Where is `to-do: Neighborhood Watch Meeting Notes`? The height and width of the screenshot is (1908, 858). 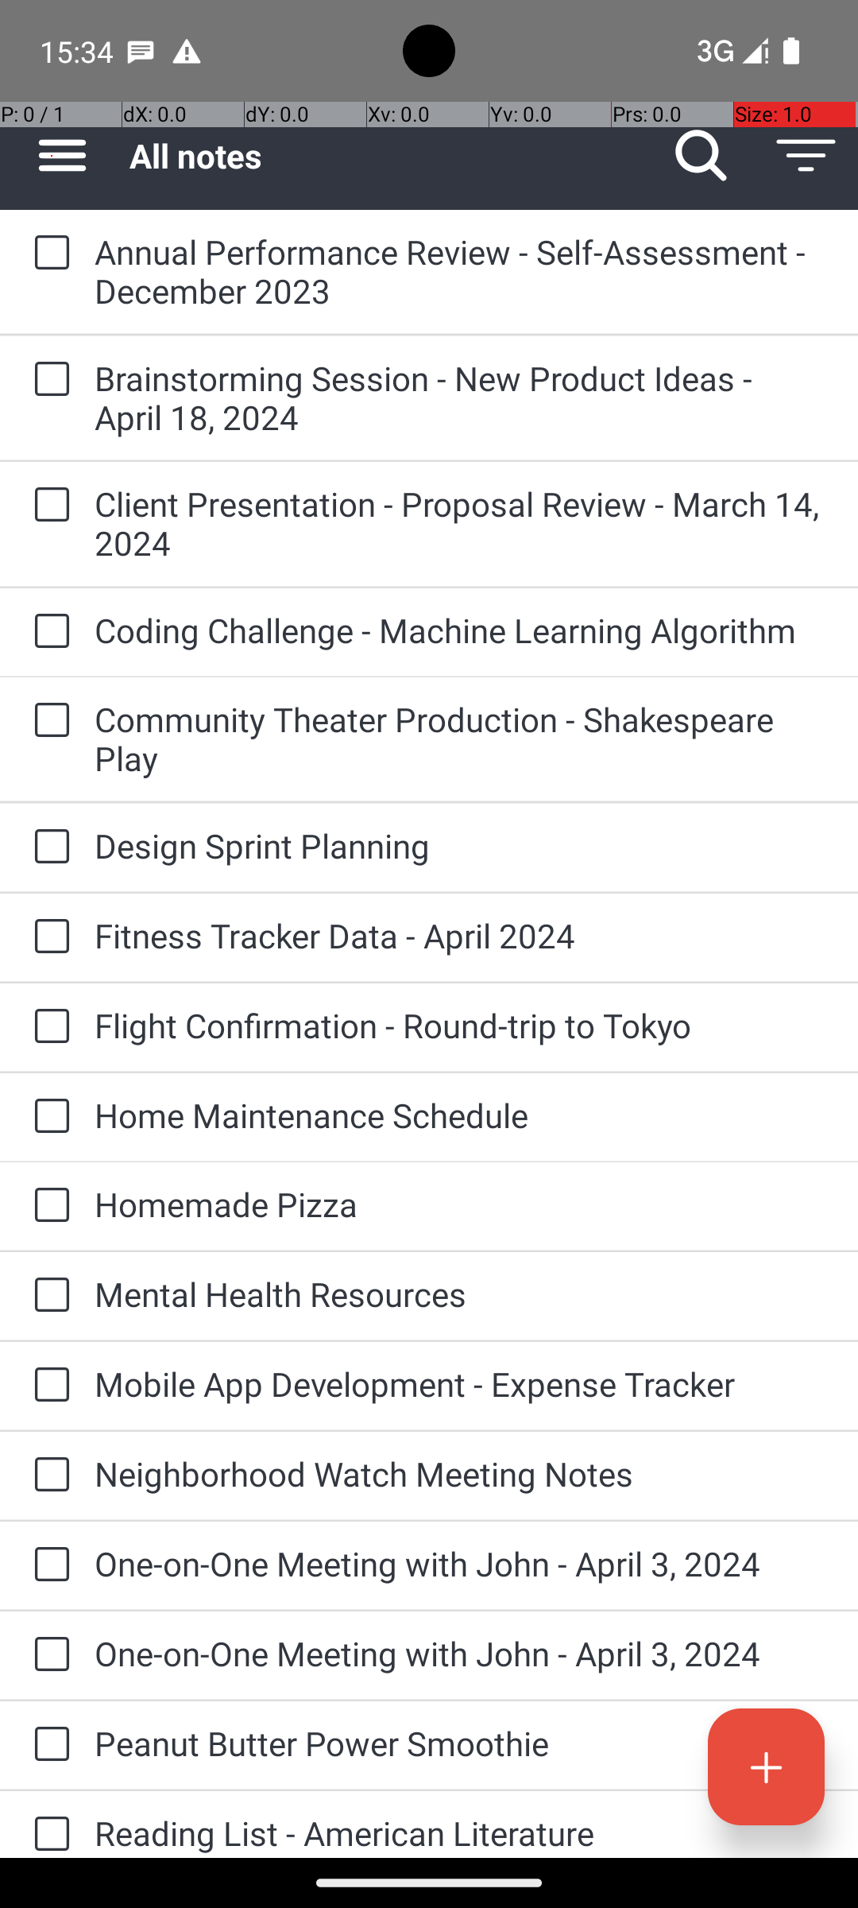
to-do: Neighborhood Watch Meeting Notes is located at coordinates (48, 1476).